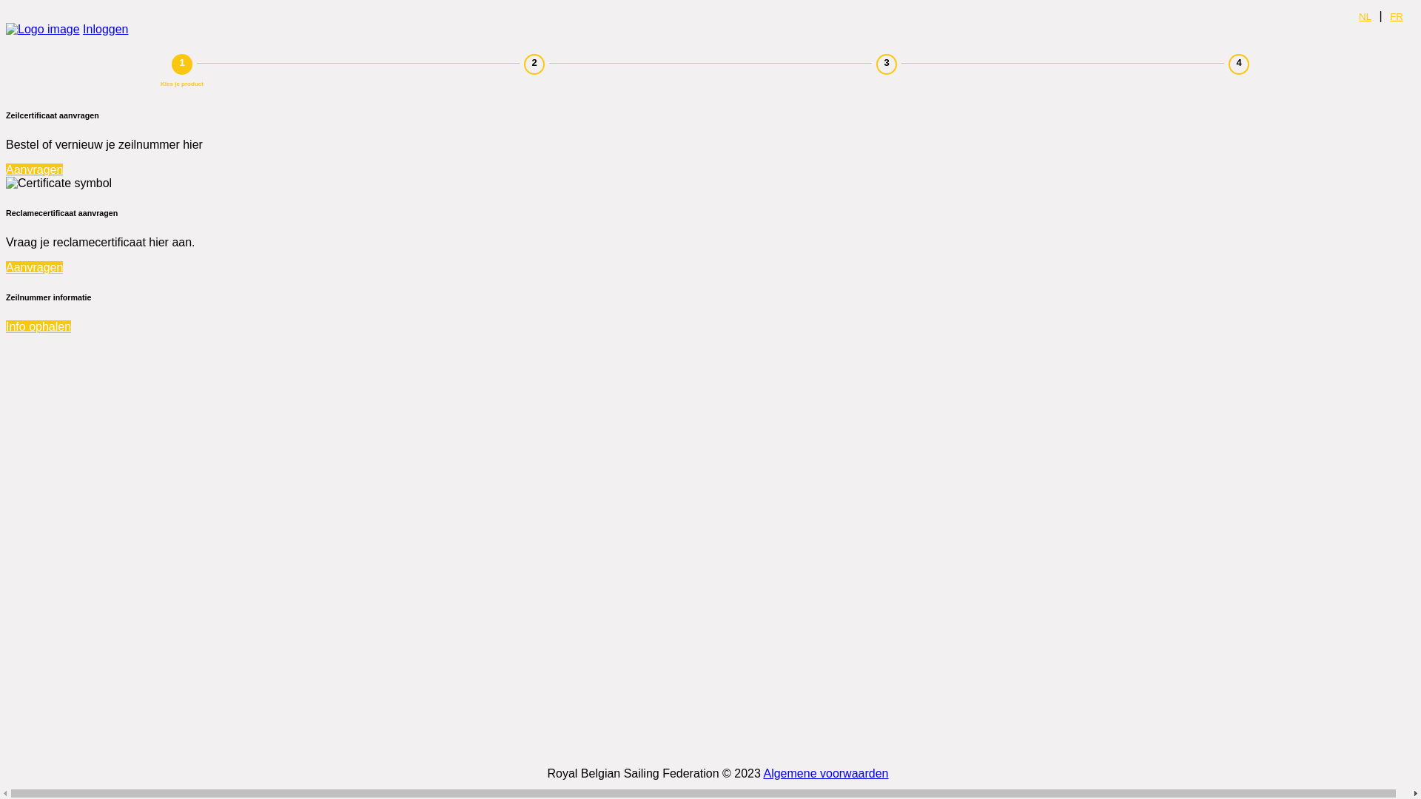 The width and height of the screenshot is (1421, 799). What do you see at coordinates (826, 774) in the screenshot?
I see `Algemene voorwaarden` at bounding box center [826, 774].